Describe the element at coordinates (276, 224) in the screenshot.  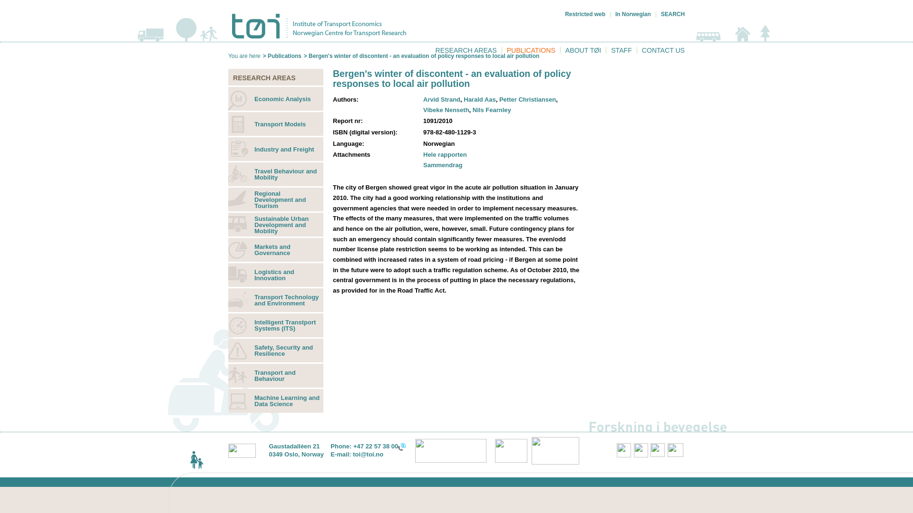
I see `Sustainable Urban Development and Mobility` at that location.